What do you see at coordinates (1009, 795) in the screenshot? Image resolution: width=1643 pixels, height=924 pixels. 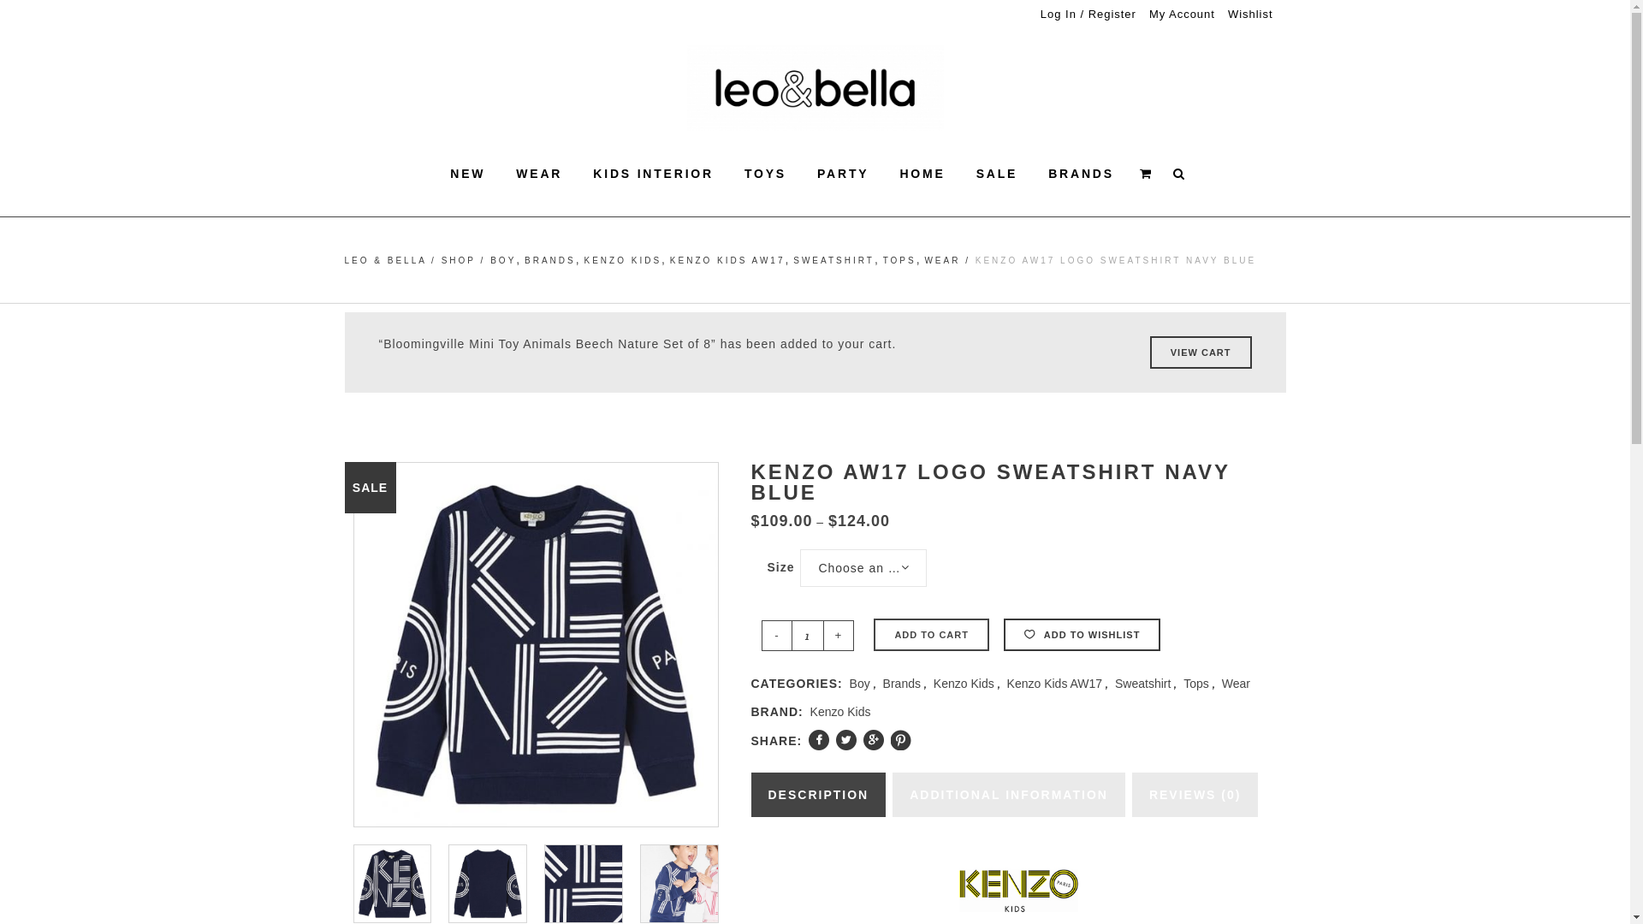 I see `ADDITIONAL INFORMATION` at bounding box center [1009, 795].